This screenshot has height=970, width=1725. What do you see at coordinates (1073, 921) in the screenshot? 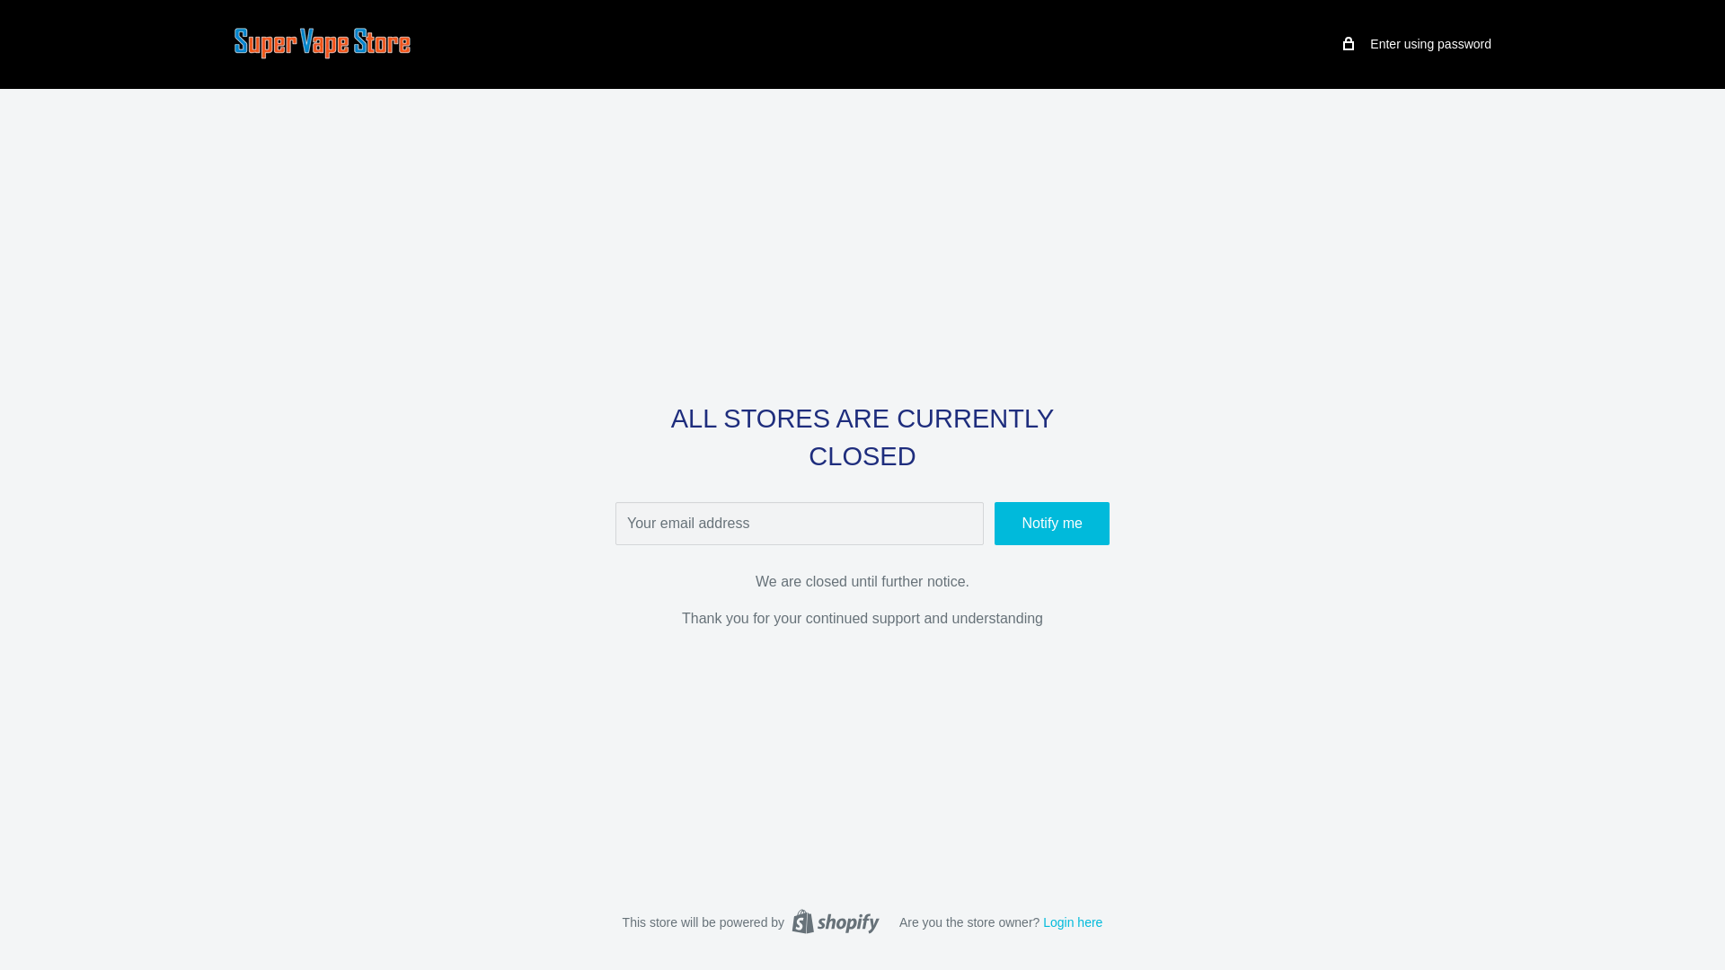
I see `Login here` at bounding box center [1073, 921].